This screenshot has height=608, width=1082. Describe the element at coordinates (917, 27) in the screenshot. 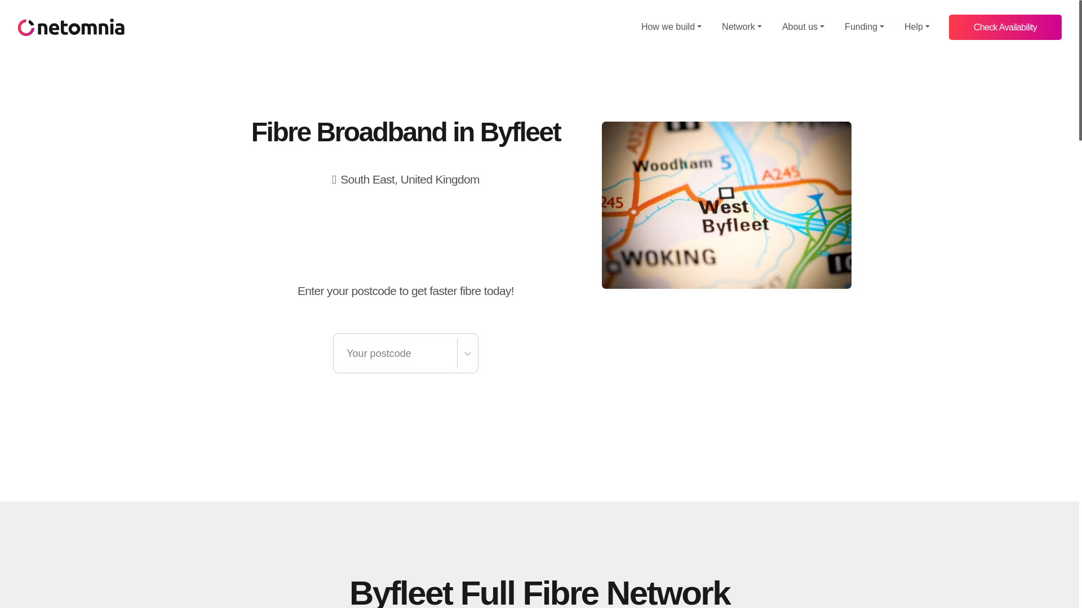

I see `Help` at that location.